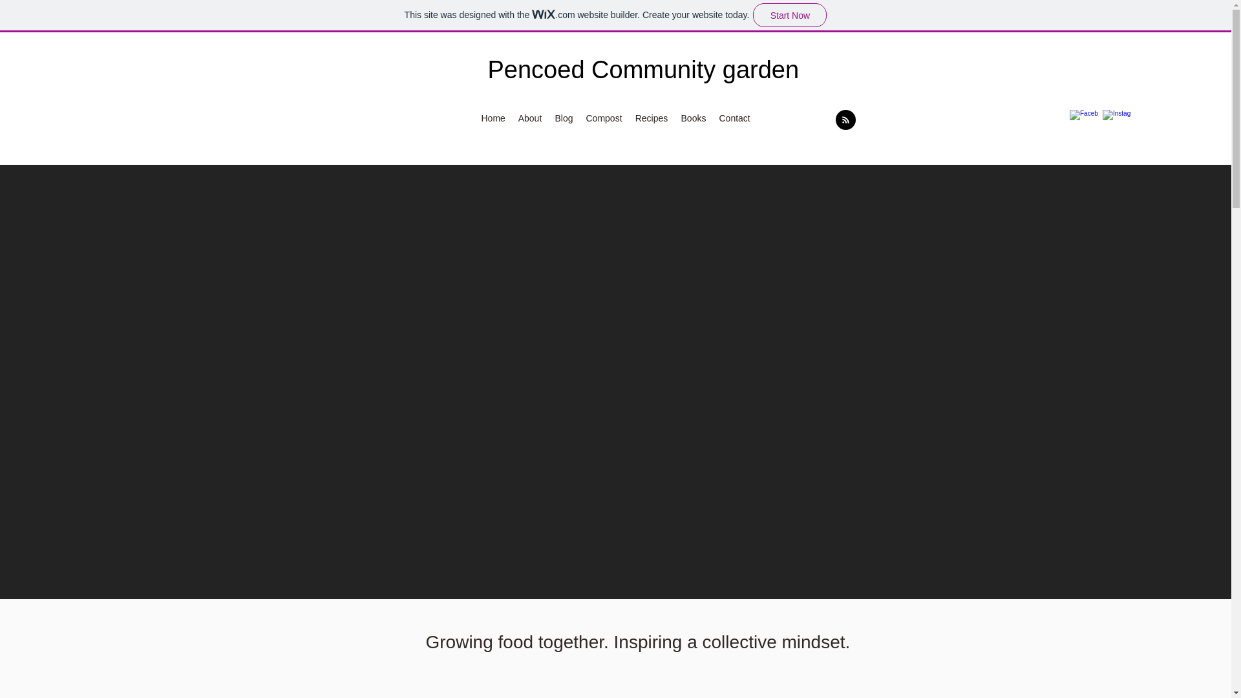  Describe the element at coordinates (650, 118) in the screenshot. I see `Recipes` at that location.